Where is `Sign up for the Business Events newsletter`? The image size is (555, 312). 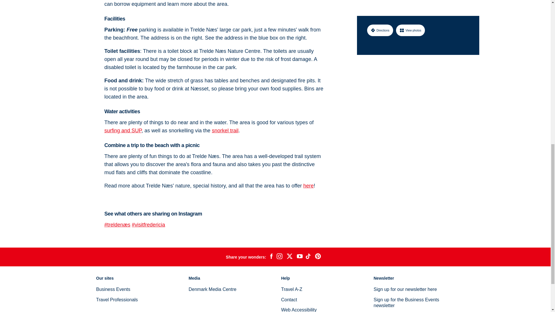
Sign up for the Business Events newsletter is located at coordinates (406, 303).